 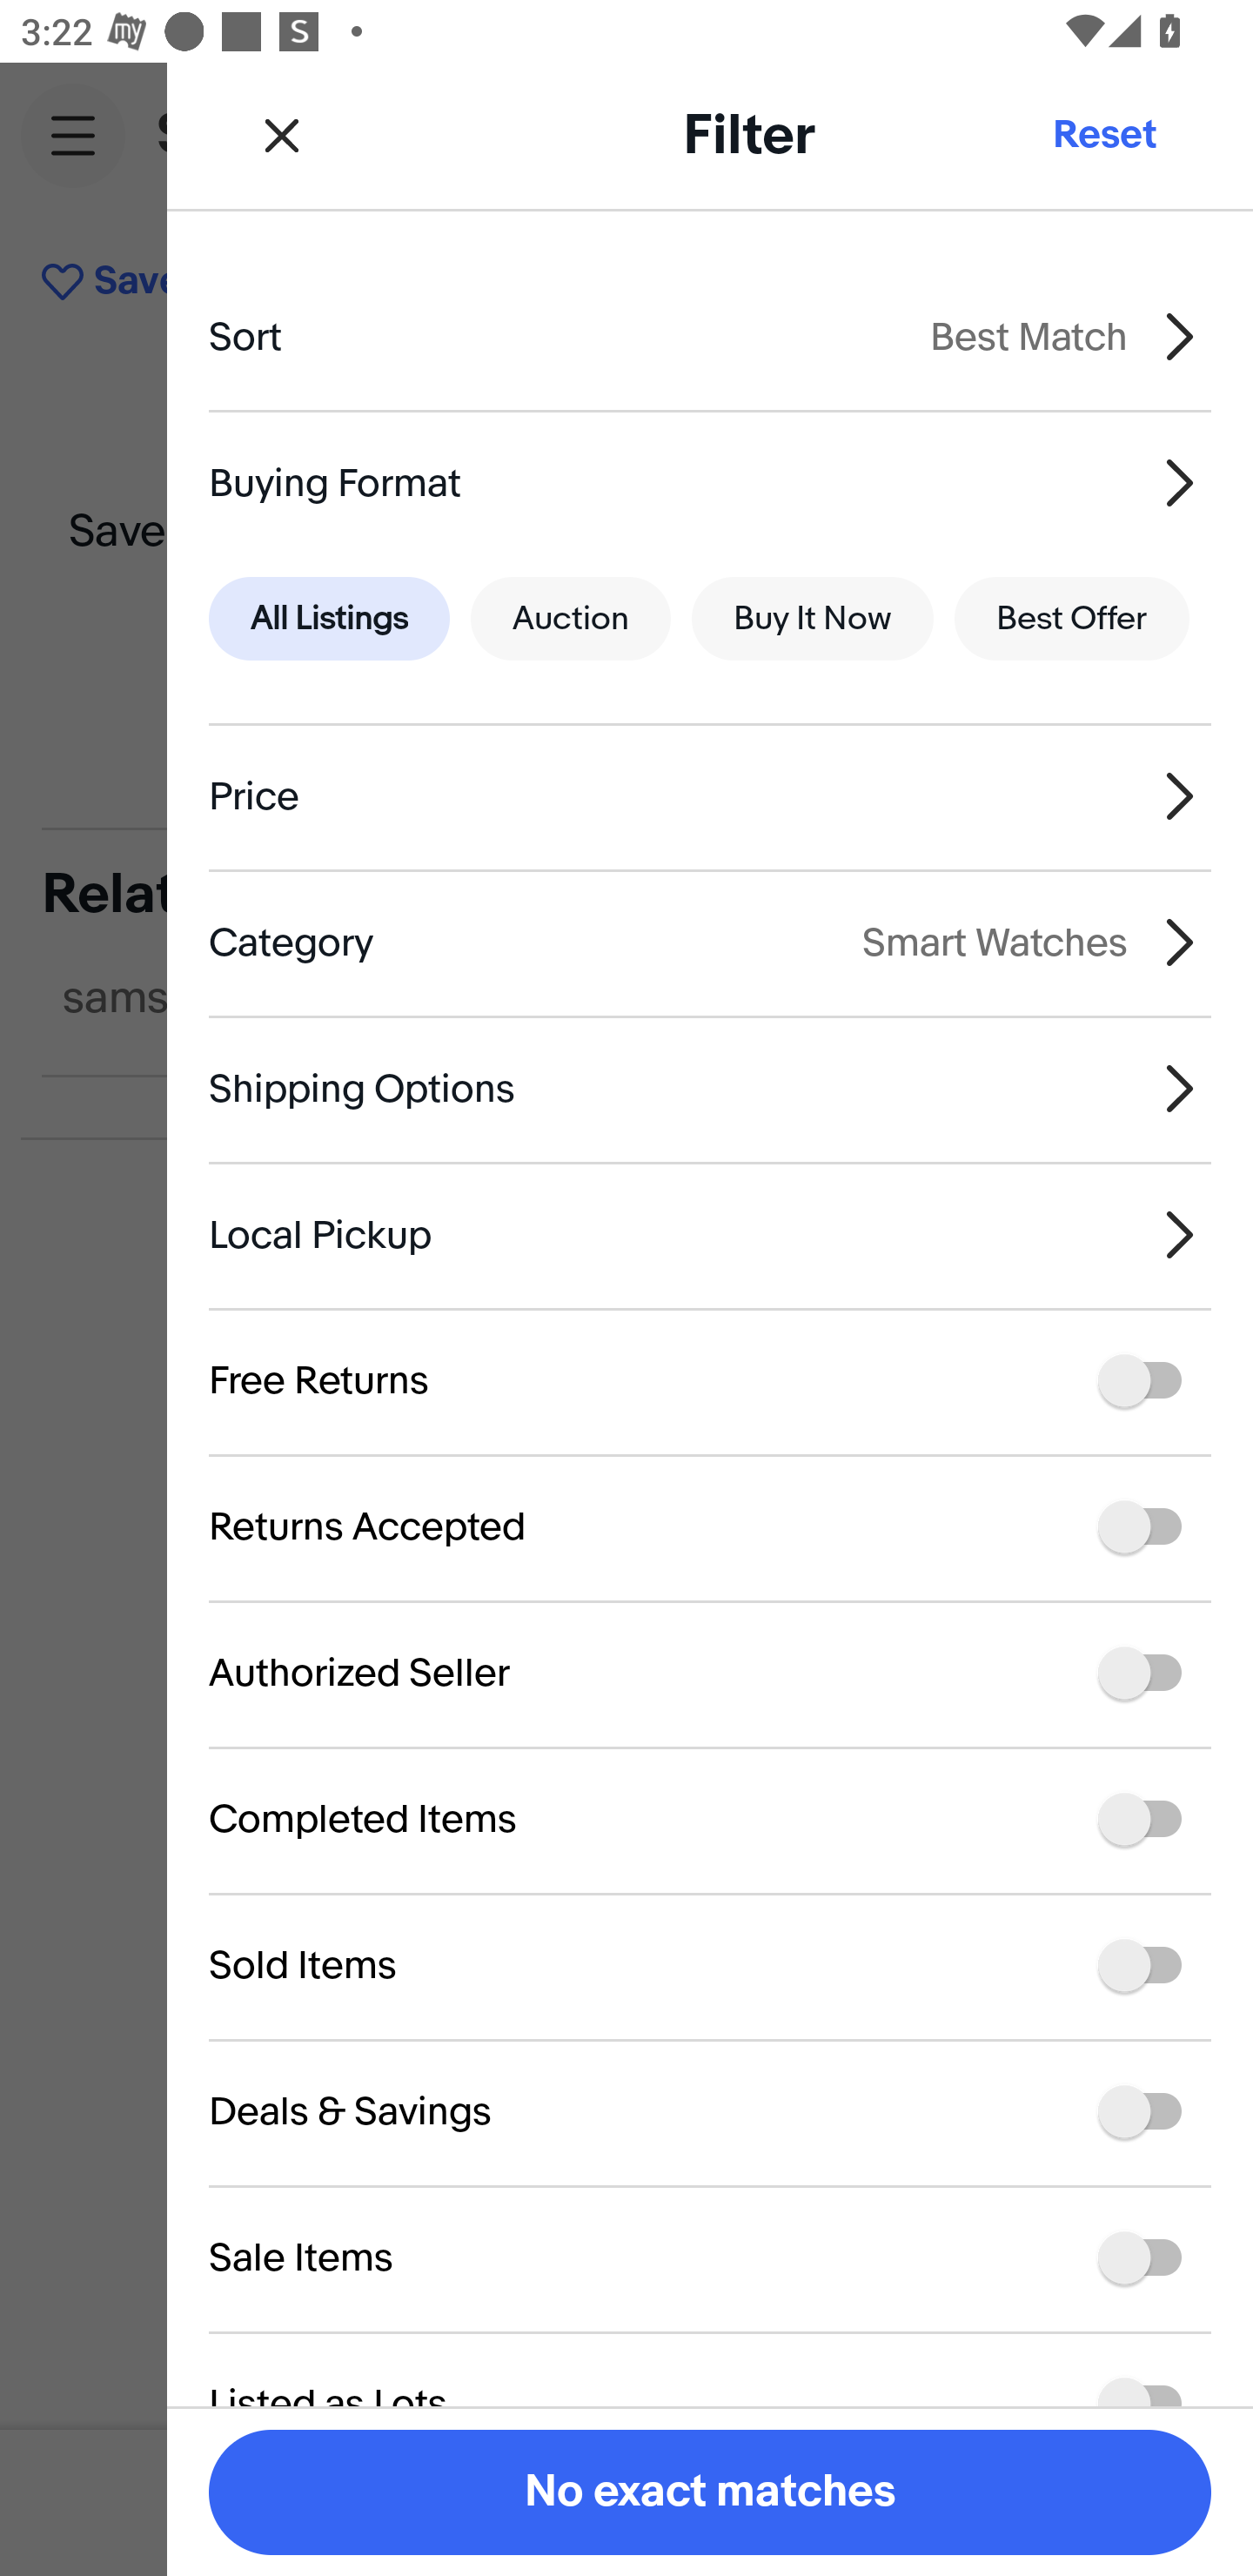 What do you see at coordinates (710, 1234) in the screenshot?
I see `Local Pickup` at bounding box center [710, 1234].